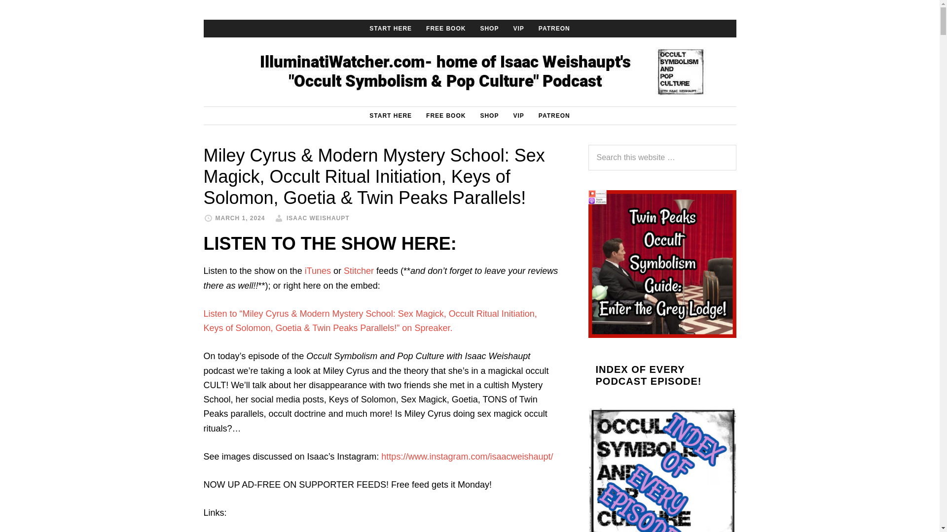 The height and width of the screenshot is (532, 947). Describe the element at coordinates (489, 115) in the screenshot. I see `SHOP` at that location.